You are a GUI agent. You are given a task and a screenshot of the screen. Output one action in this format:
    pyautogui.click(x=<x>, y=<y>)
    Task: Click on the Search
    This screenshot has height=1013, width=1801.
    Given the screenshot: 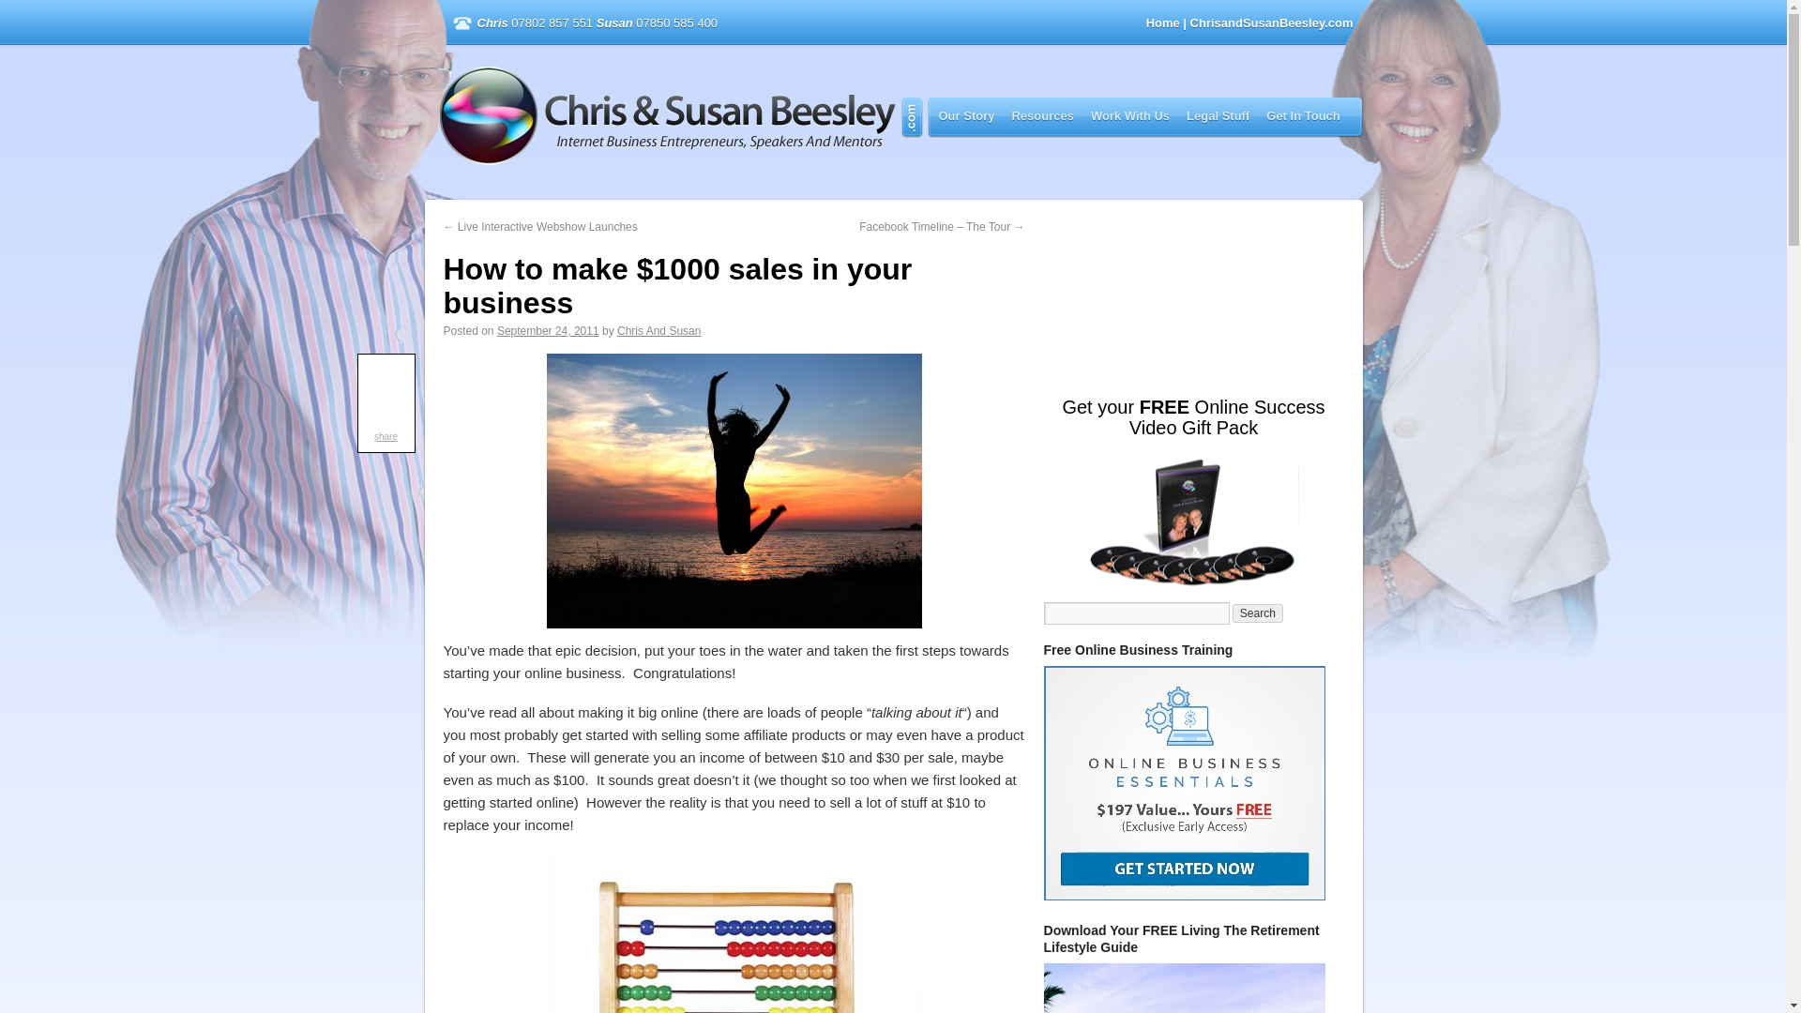 What is the action you would take?
    pyautogui.click(x=1257, y=613)
    